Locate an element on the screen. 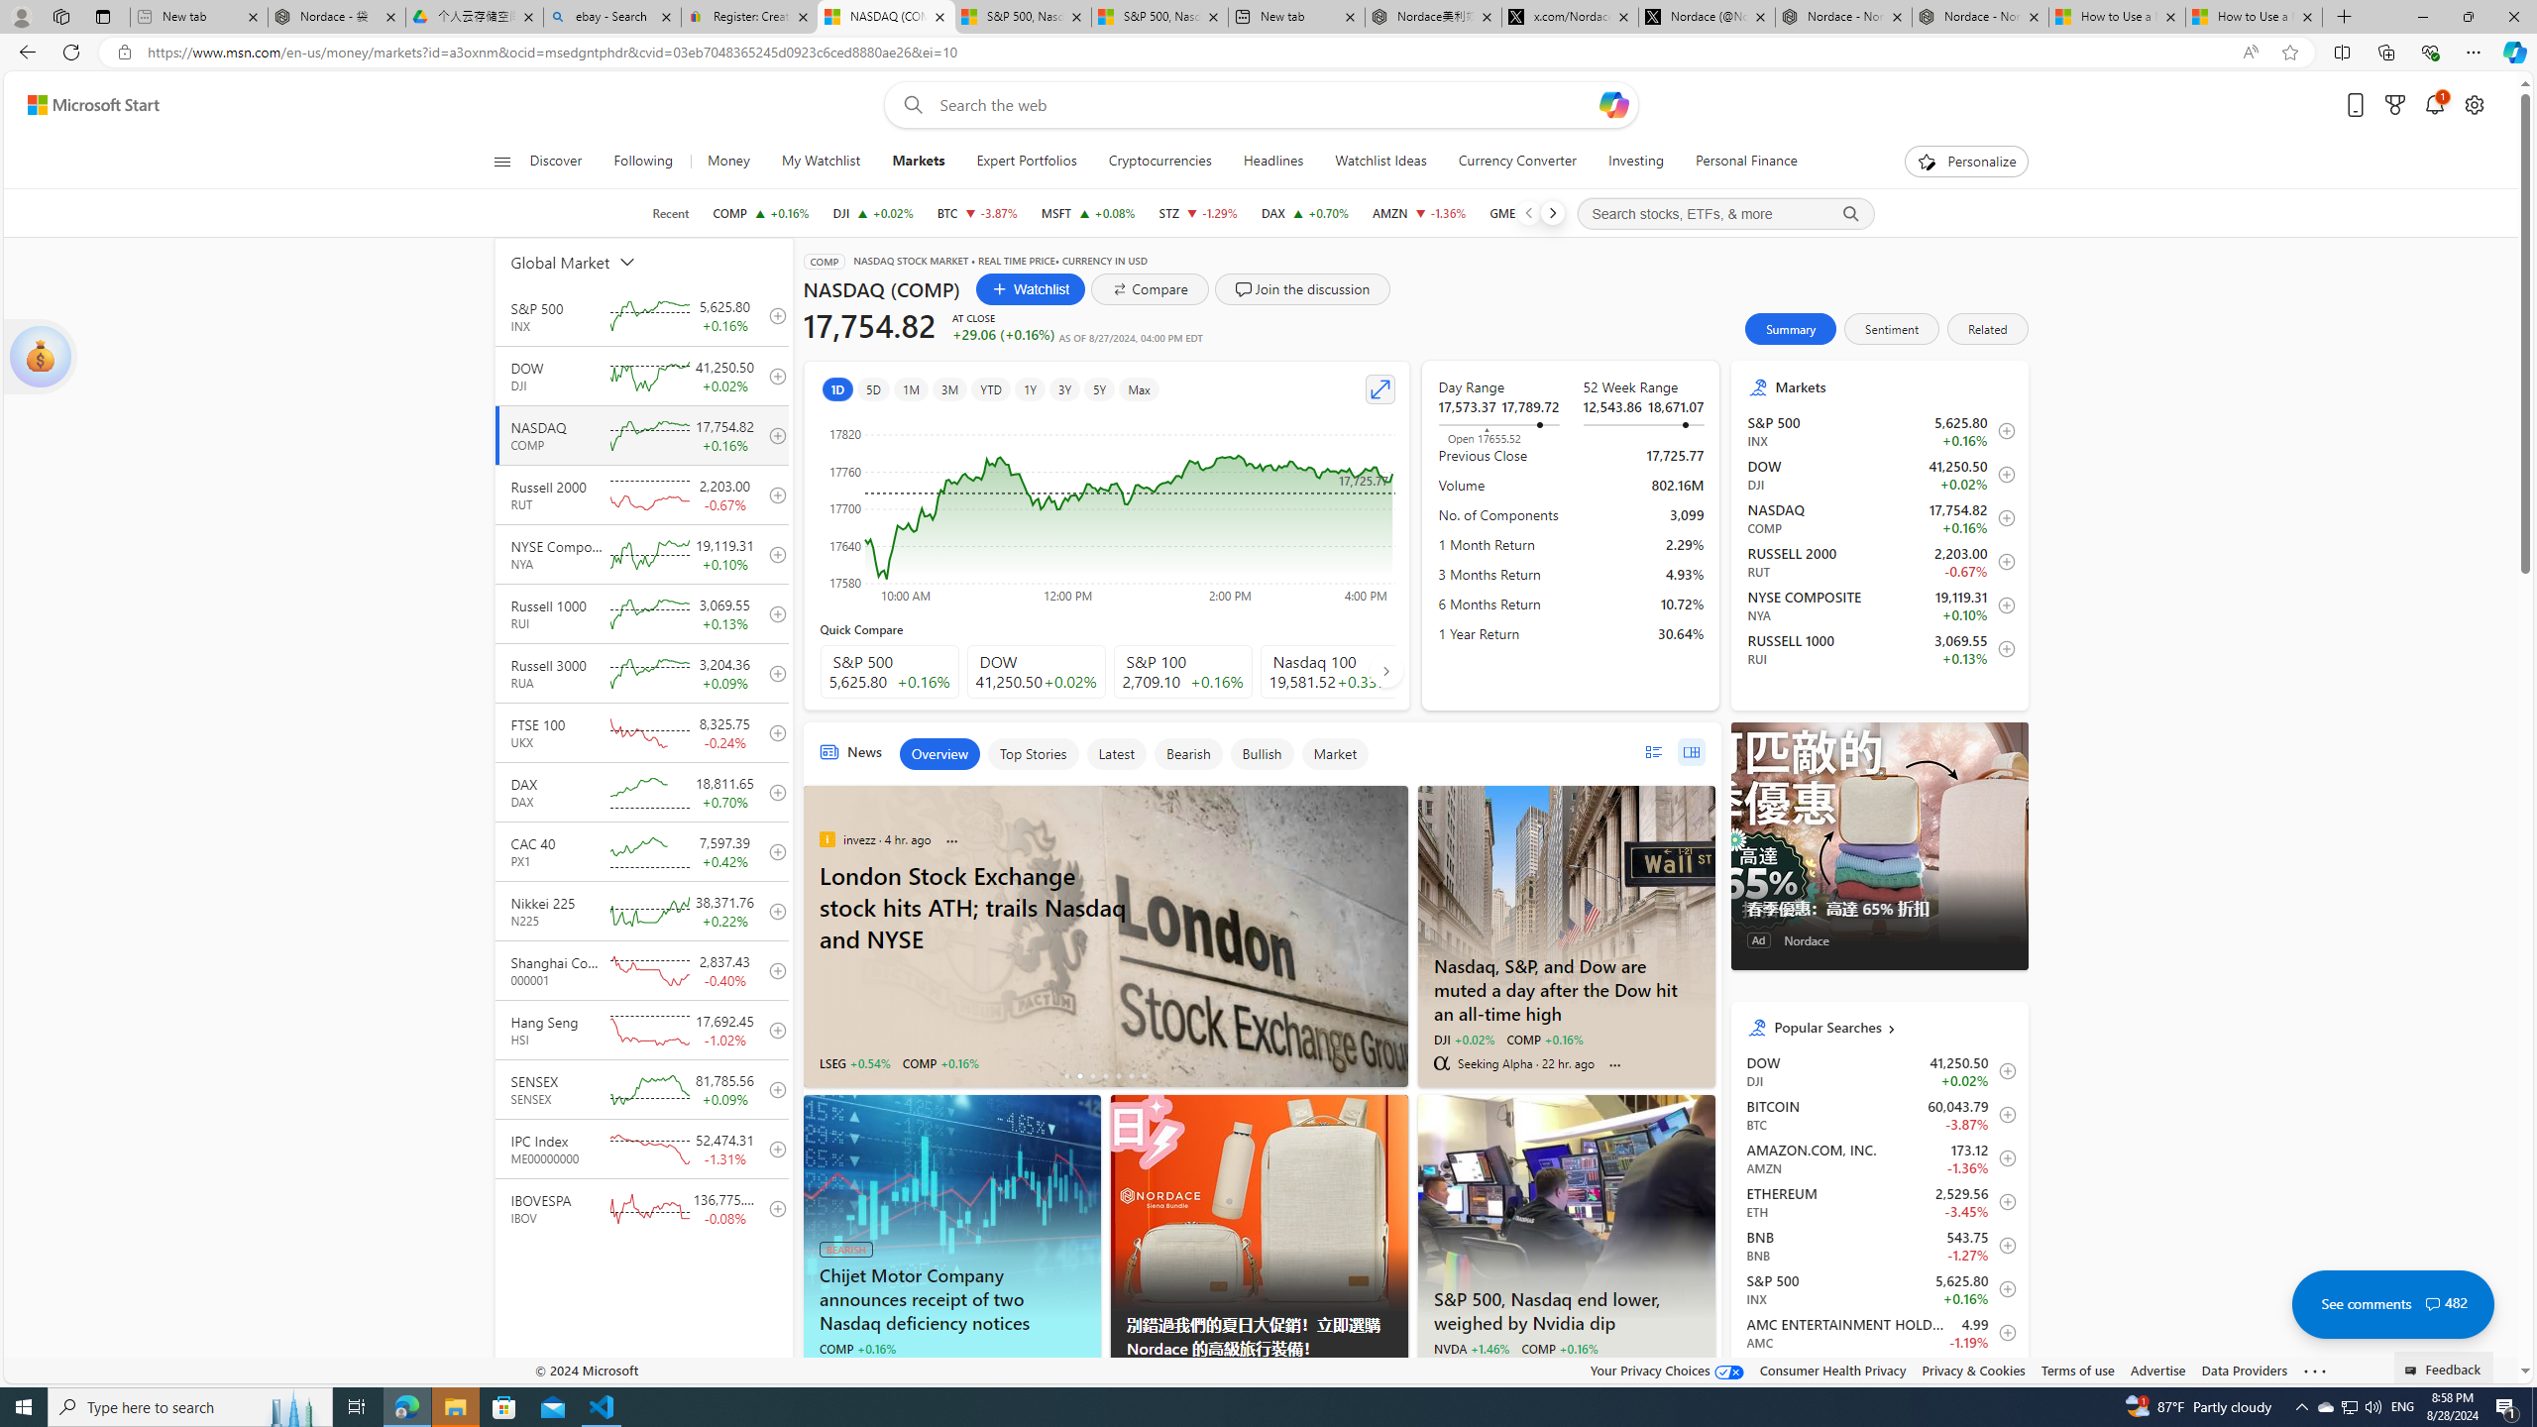 The width and height of the screenshot is (2537, 1427). Summary is located at coordinates (1791, 329).